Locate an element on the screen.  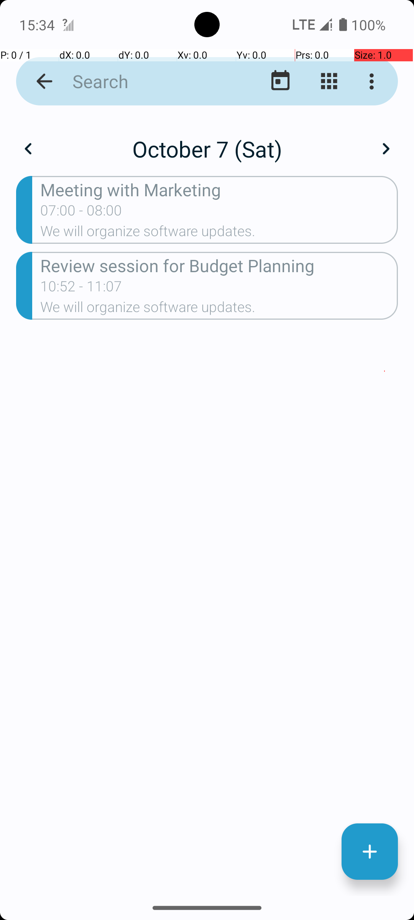
10:52 - 11:07 is located at coordinates (81, 289).